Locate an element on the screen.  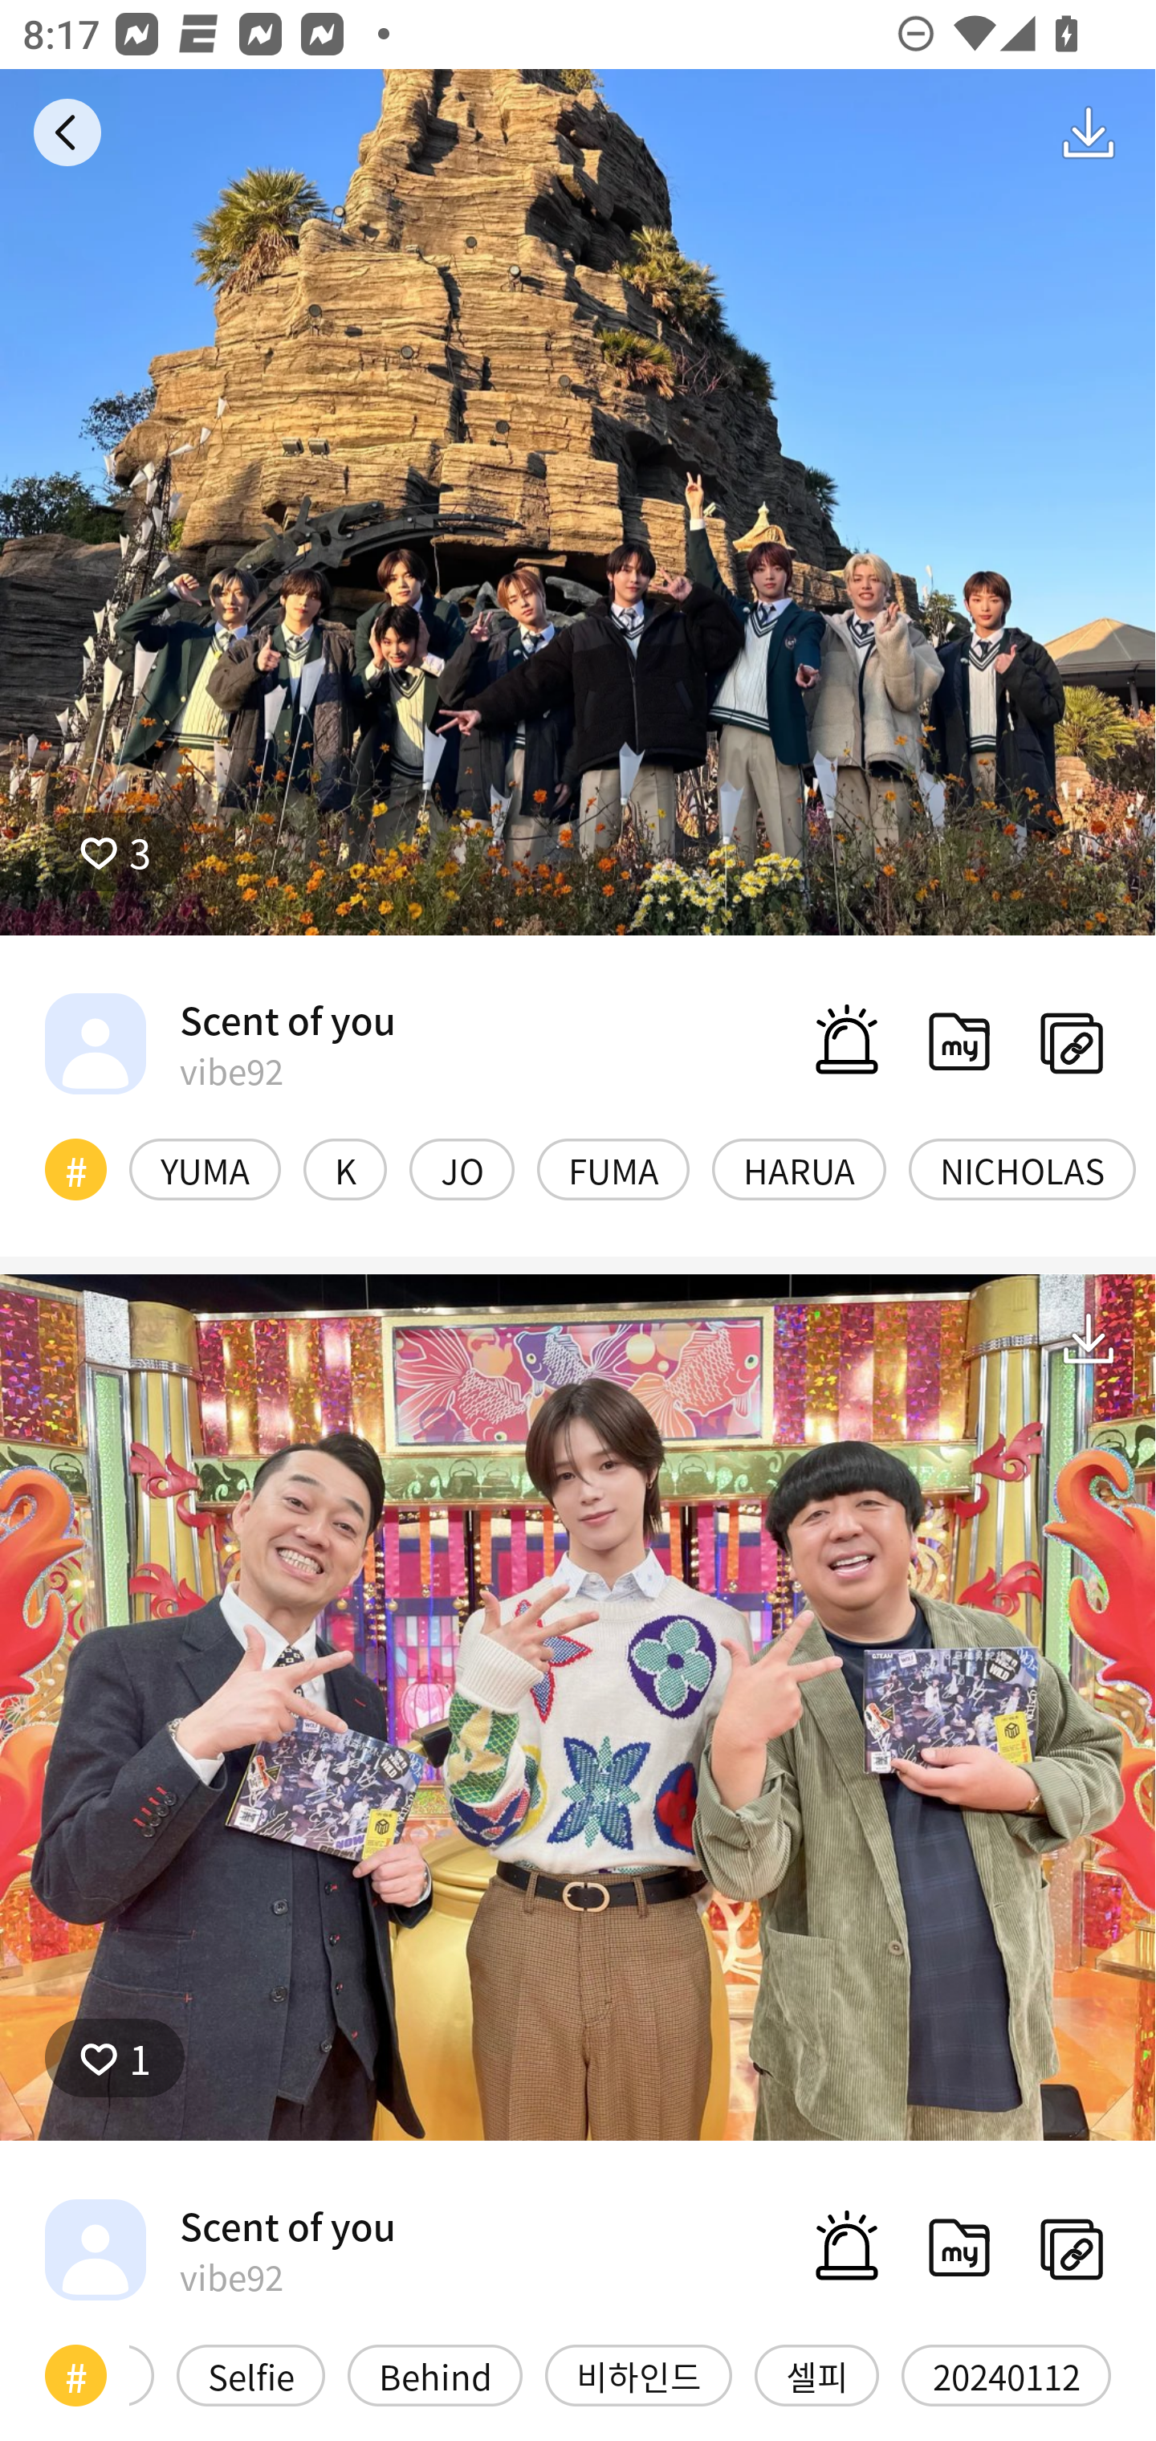
셀피 is located at coordinates (816, 2376).